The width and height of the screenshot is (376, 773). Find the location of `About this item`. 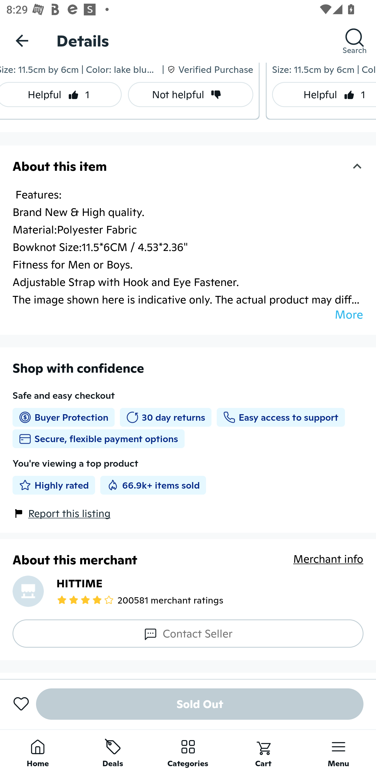

About this item is located at coordinates (188, 166).